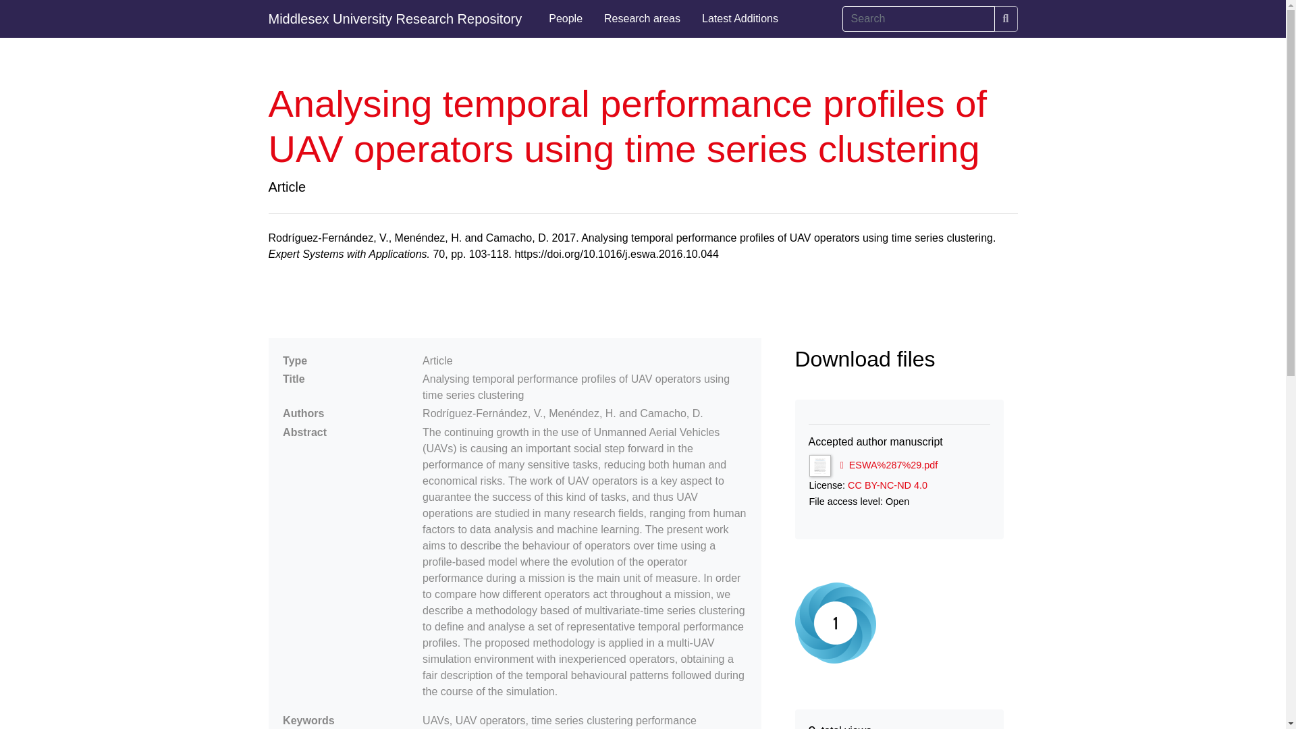 This screenshot has width=1296, height=729. What do you see at coordinates (740, 19) in the screenshot?
I see `Latest Additions` at bounding box center [740, 19].